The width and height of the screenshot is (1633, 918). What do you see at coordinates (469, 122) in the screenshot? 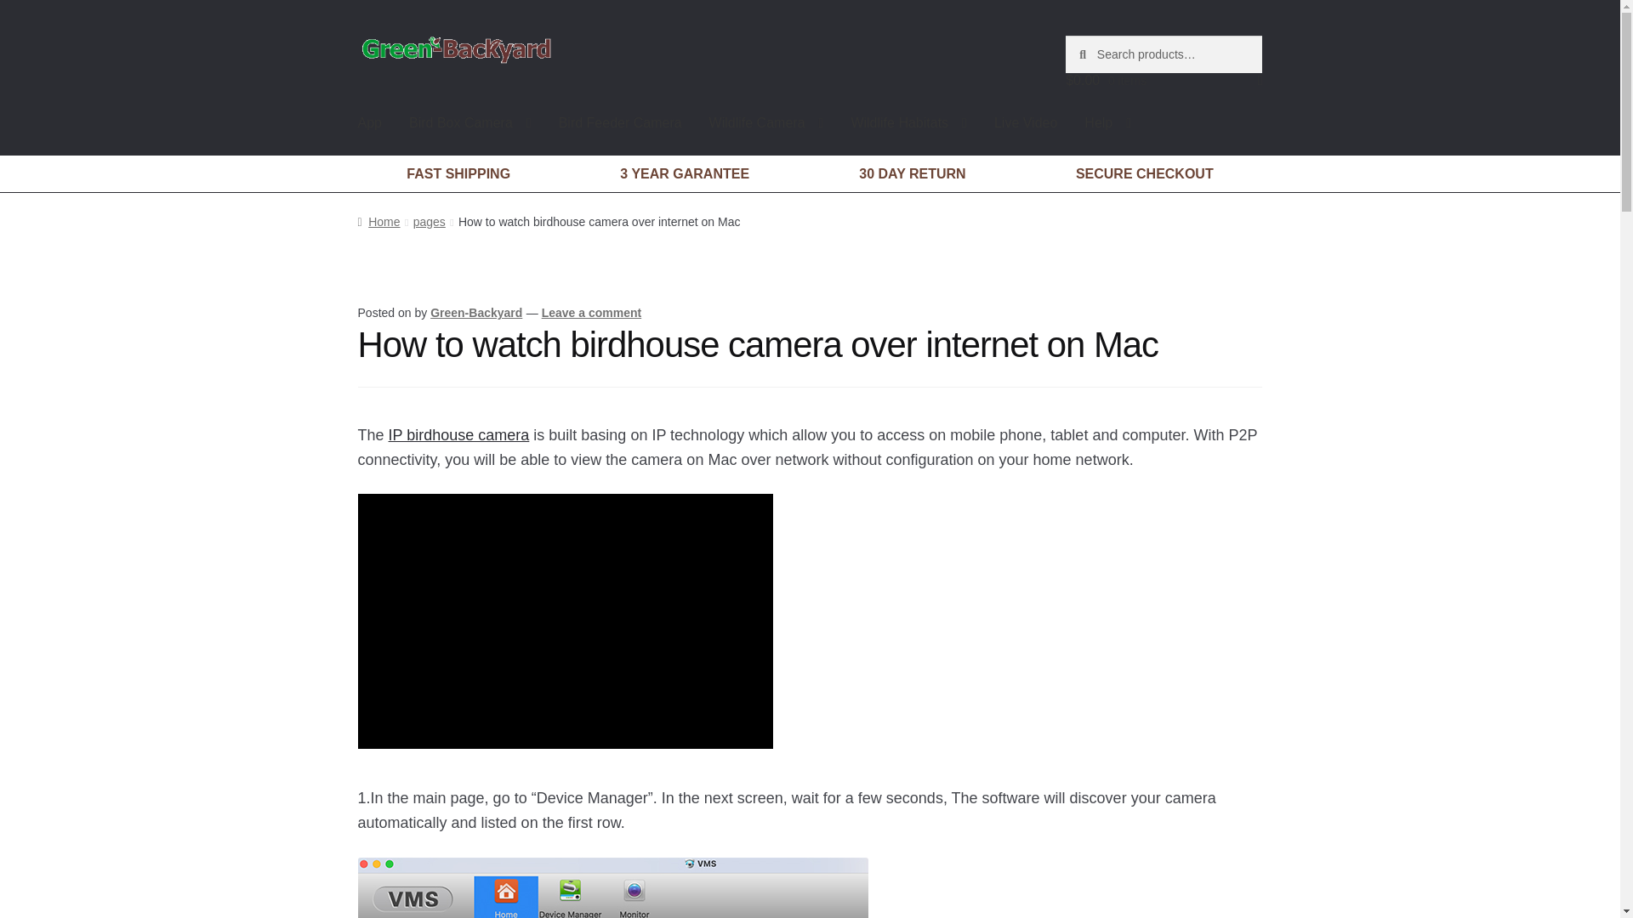
I see `Bird Box Camera` at bounding box center [469, 122].